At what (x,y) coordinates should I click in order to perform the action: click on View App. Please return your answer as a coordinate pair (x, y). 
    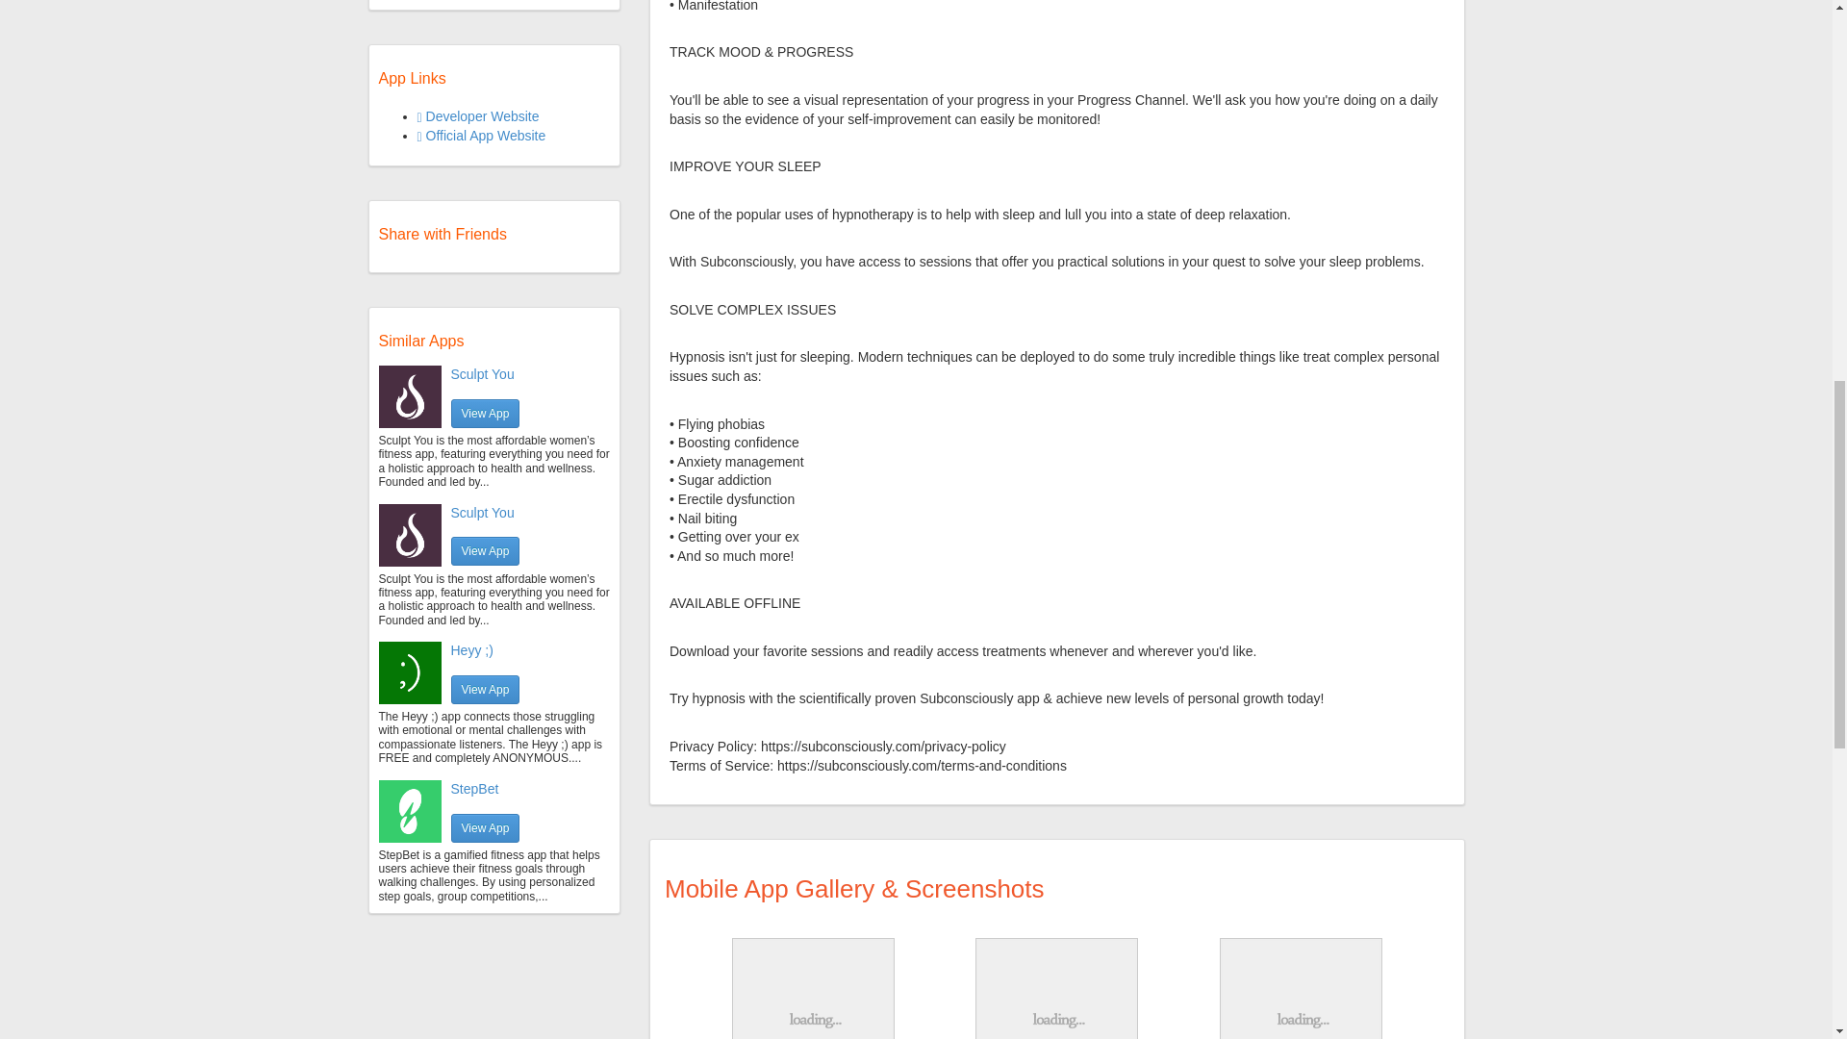
    Looking at the image, I should click on (485, 413).